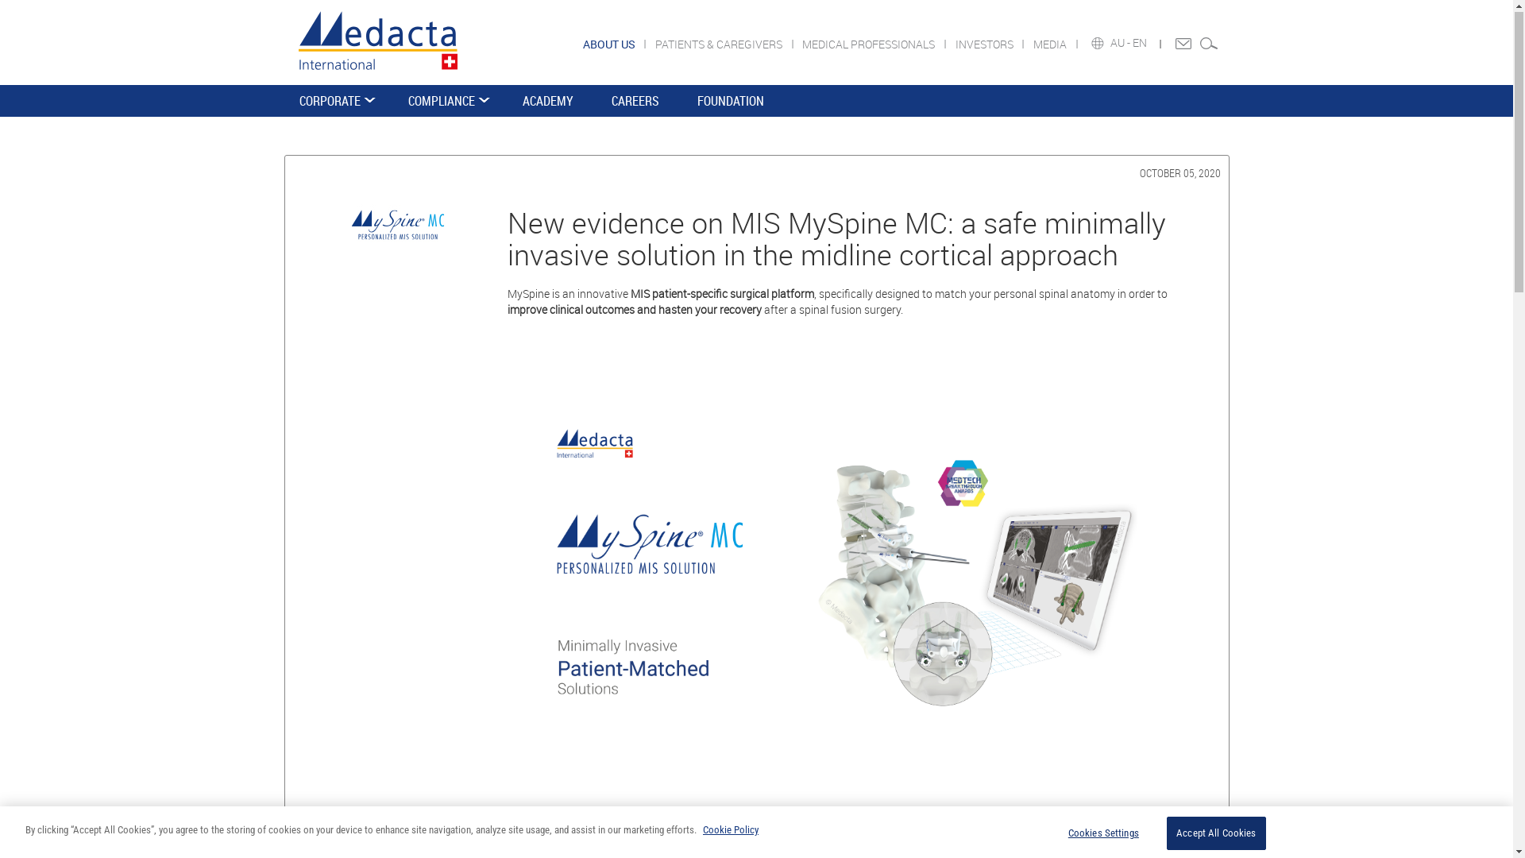  Describe the element at coordinates (446, 102) in the screenshot. I see `COMPLIANCE` at that location.